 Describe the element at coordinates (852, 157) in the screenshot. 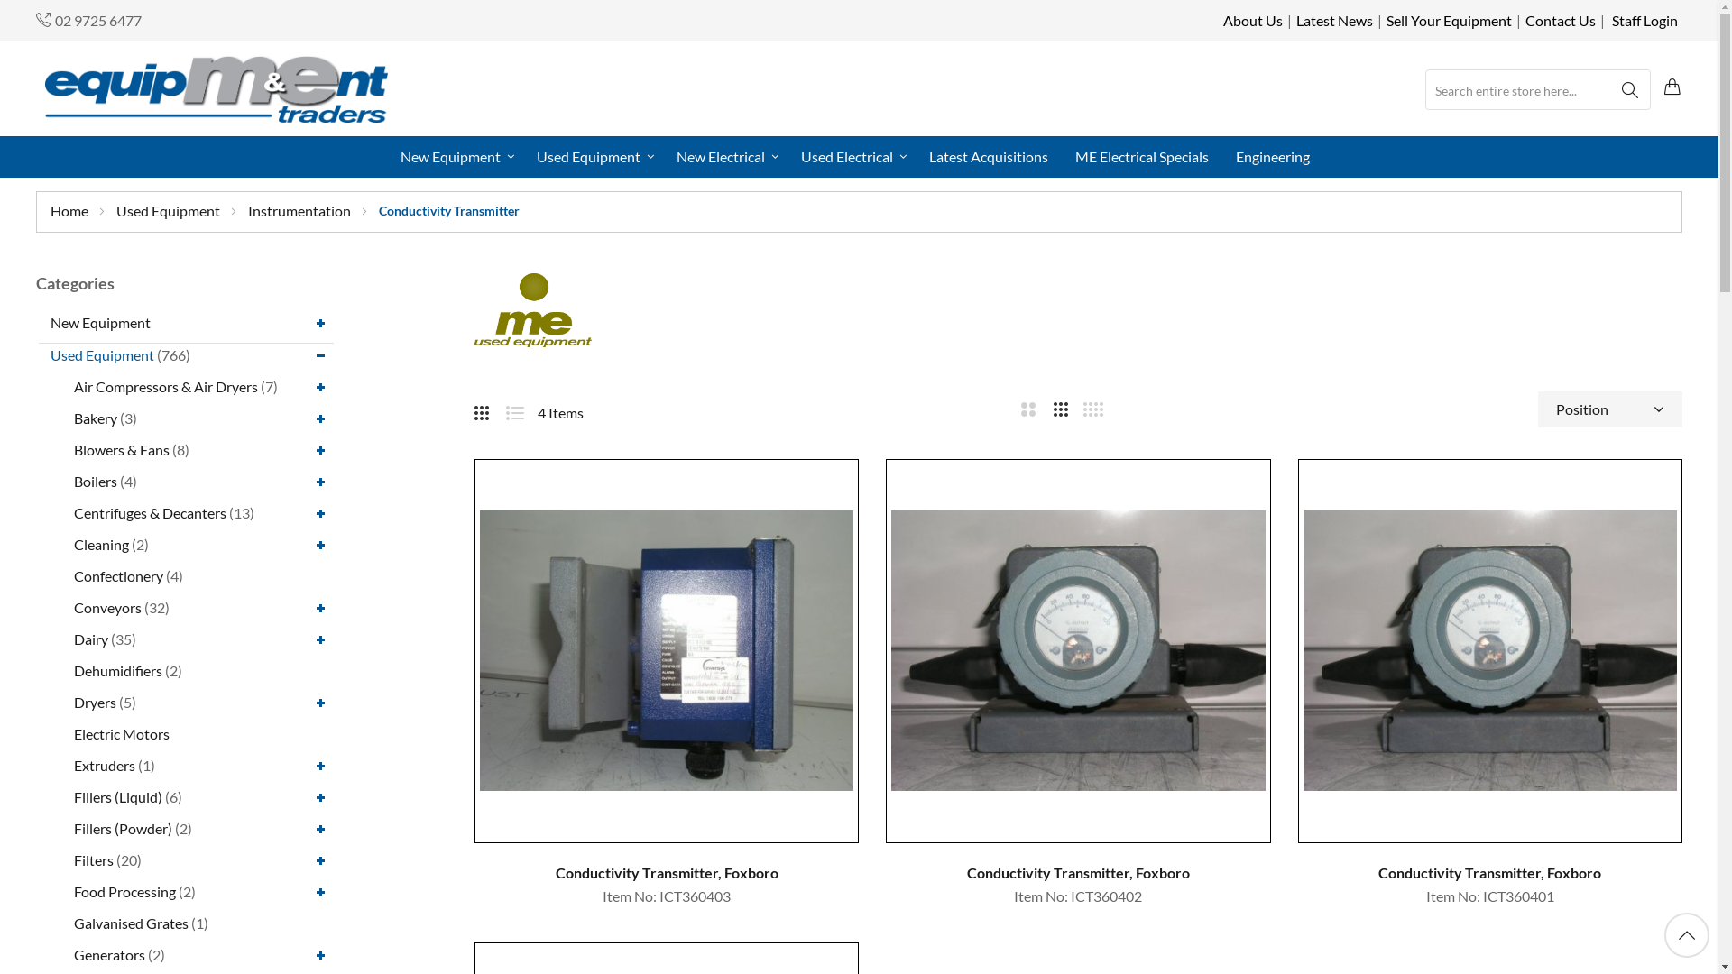

I see `Used Electrical` at that location.